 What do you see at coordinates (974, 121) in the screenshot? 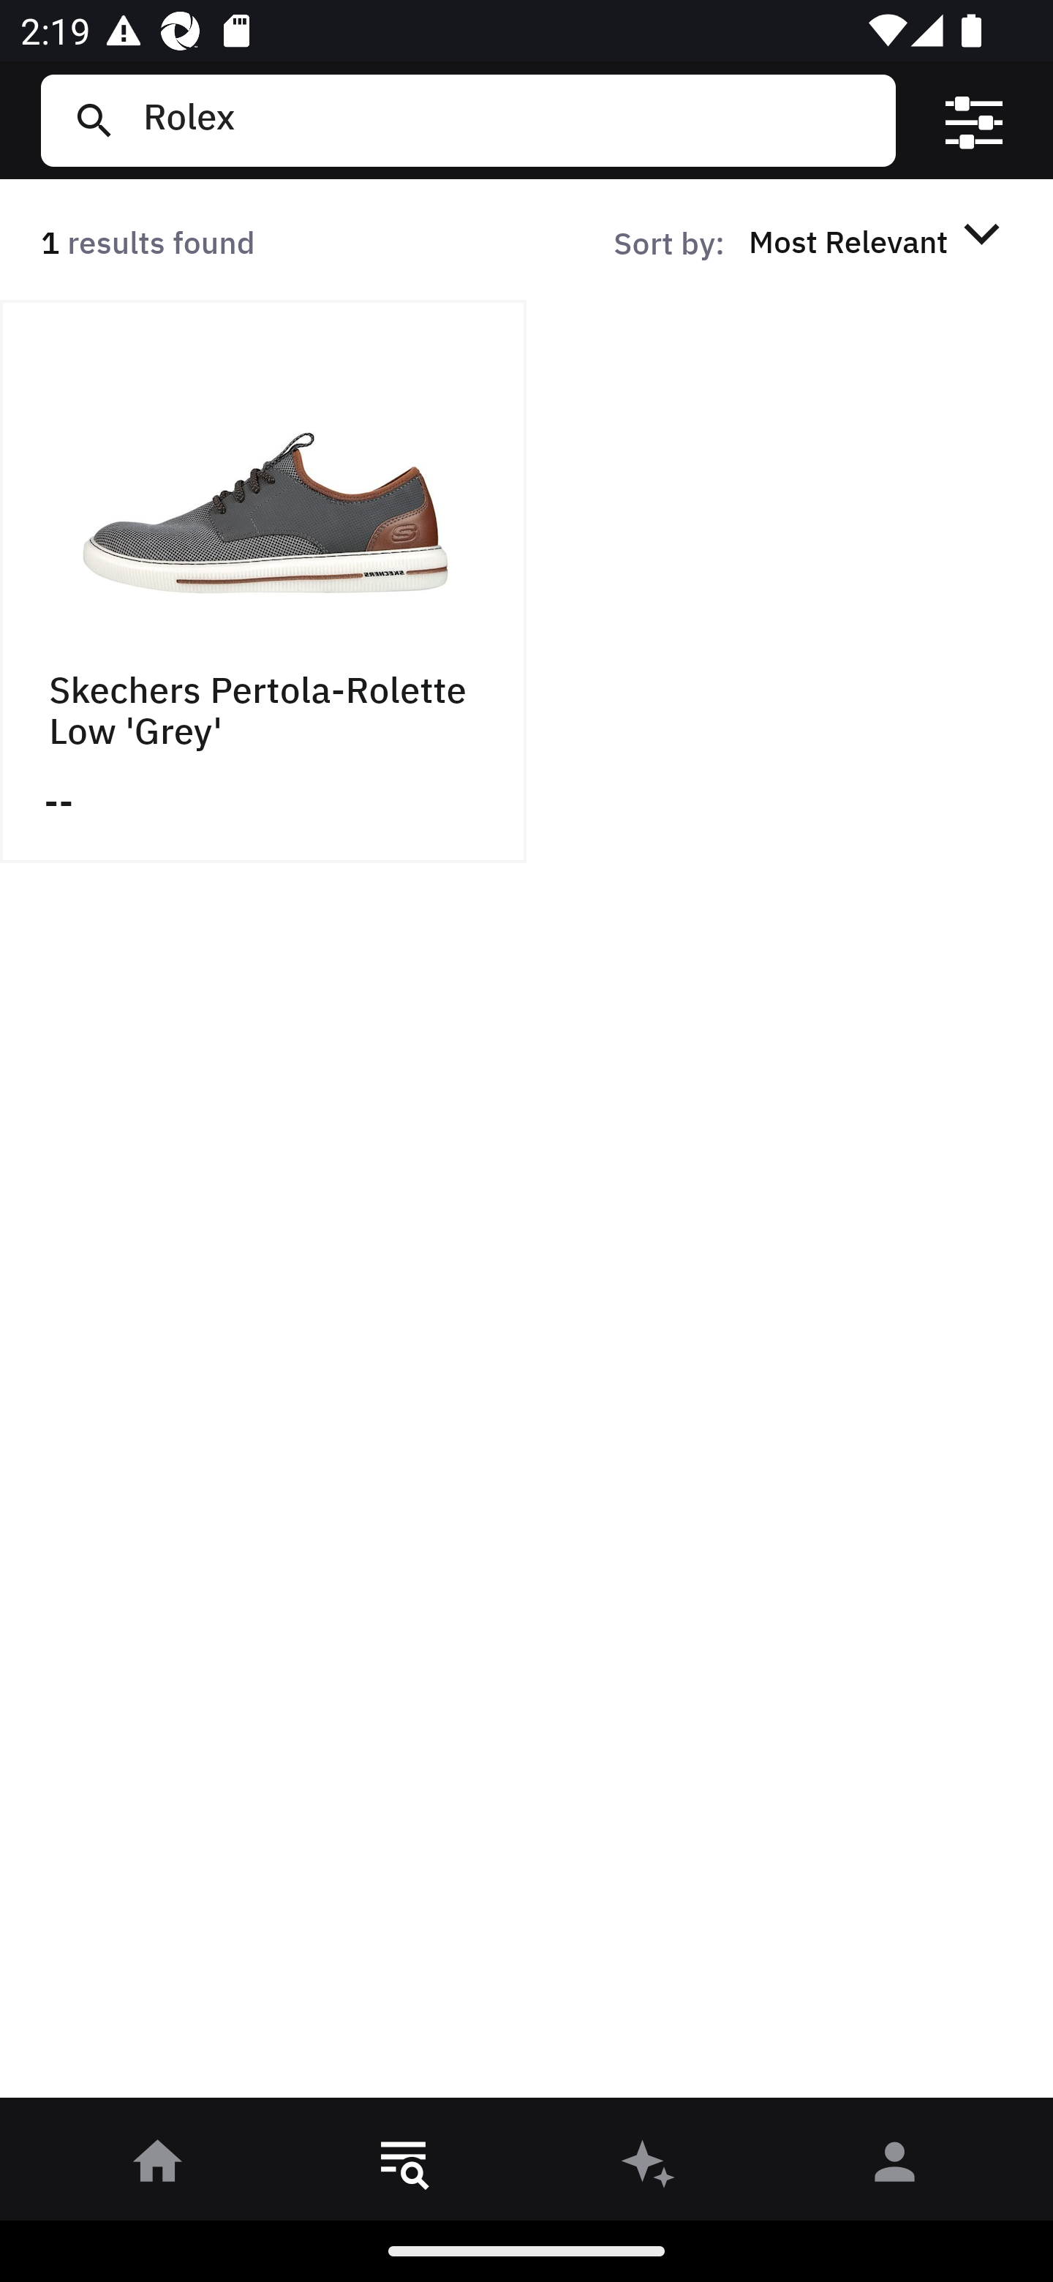
I see `` at bounding box center [974, 121].